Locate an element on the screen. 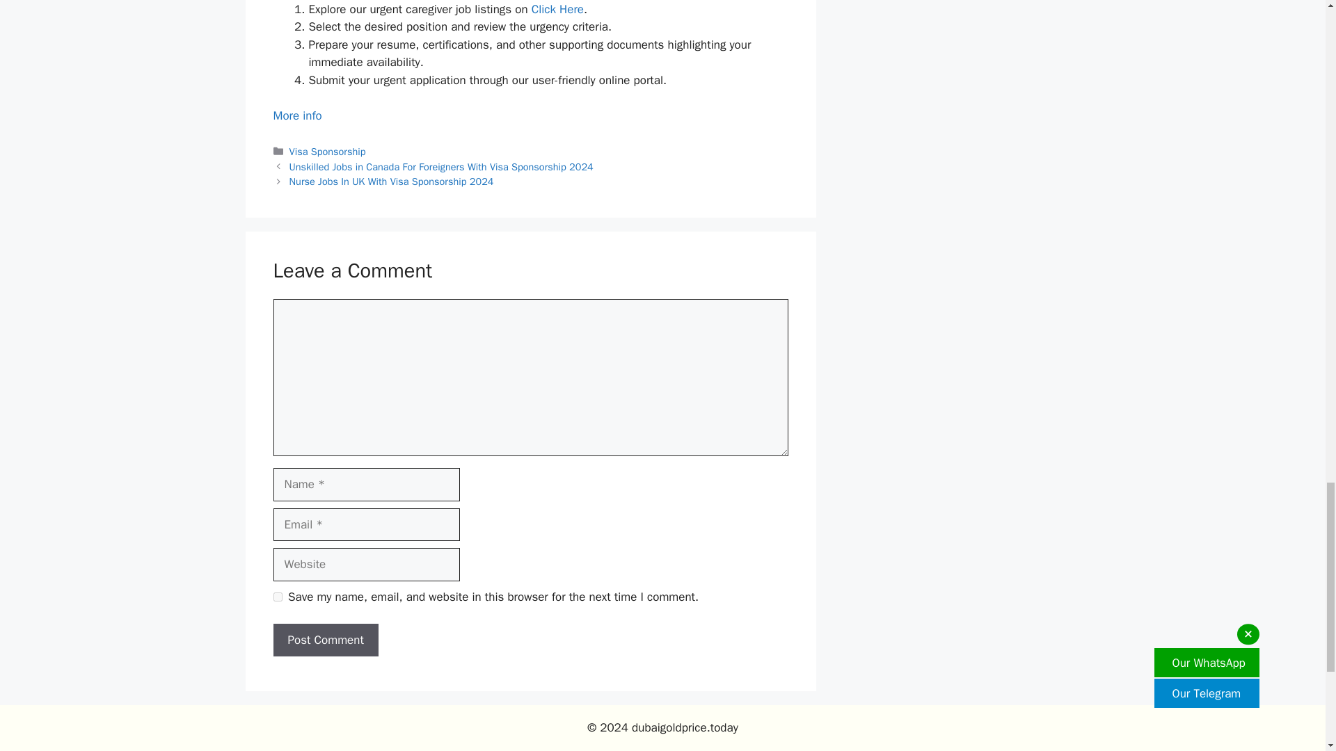 This screenshot has height=751, width=1336. yes is located at coordinates (277, 597).